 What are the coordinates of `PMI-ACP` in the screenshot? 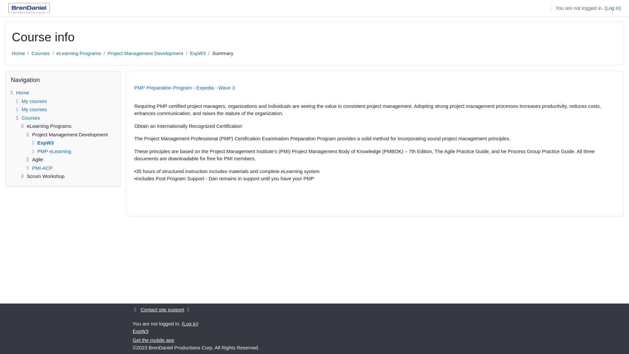 It's located at (39, 168).